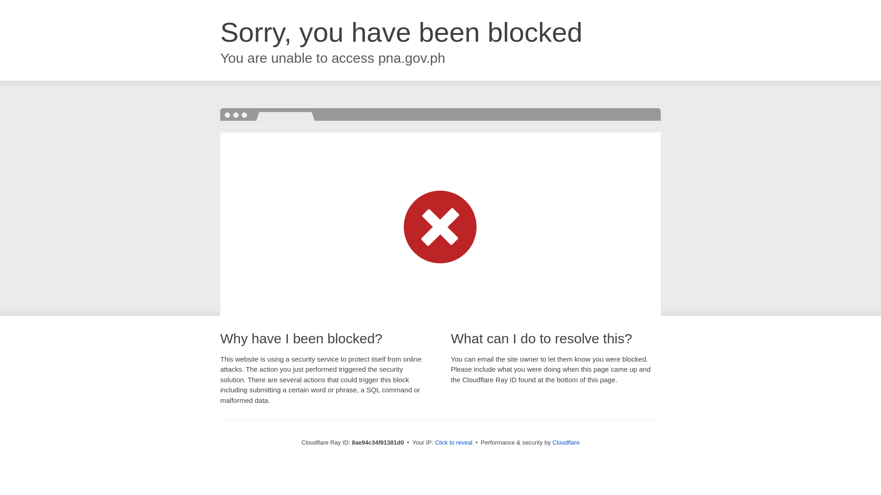  I want to click on Click to reveal, so click(453, 443).